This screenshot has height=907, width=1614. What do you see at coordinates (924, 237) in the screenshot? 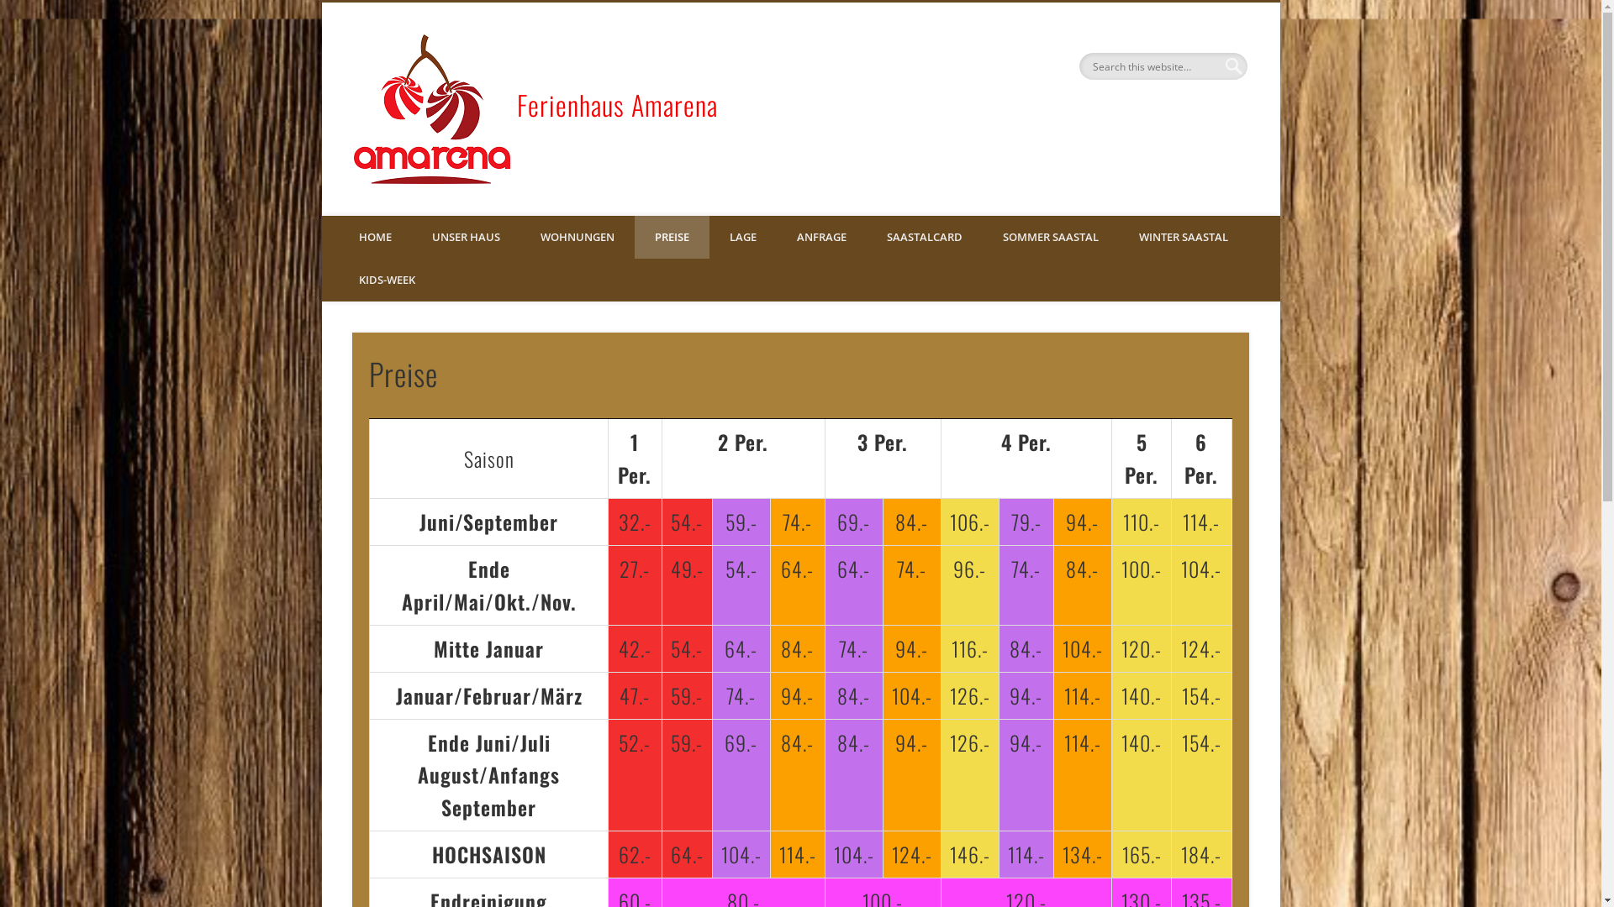
I see `SAASTALCARD` at bounding box center [924, 237].